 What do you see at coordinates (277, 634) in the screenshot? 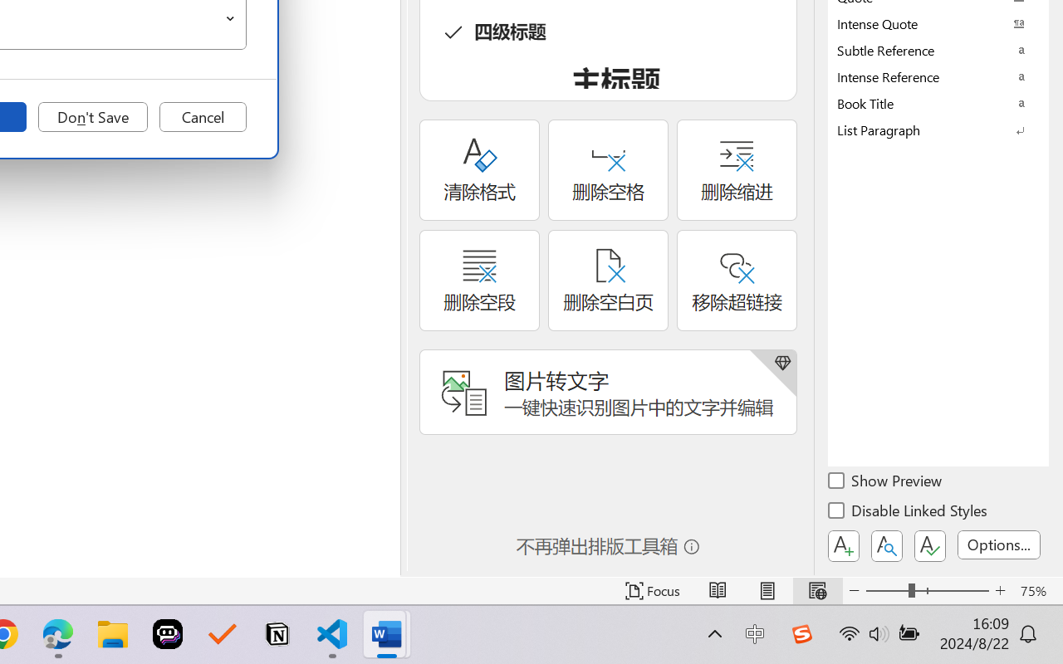
I see `Notion` at bounding box center [277, 634].